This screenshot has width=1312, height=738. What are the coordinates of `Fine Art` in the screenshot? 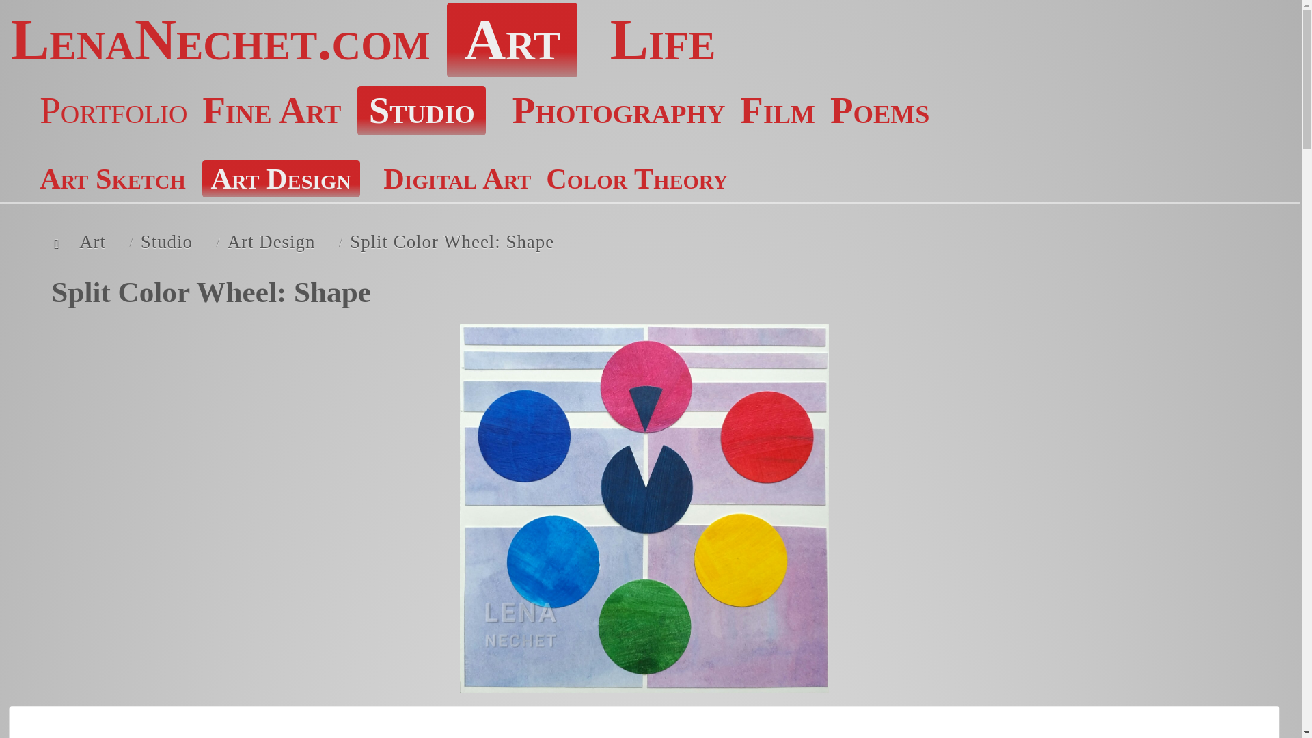 It's located at (271, 110).